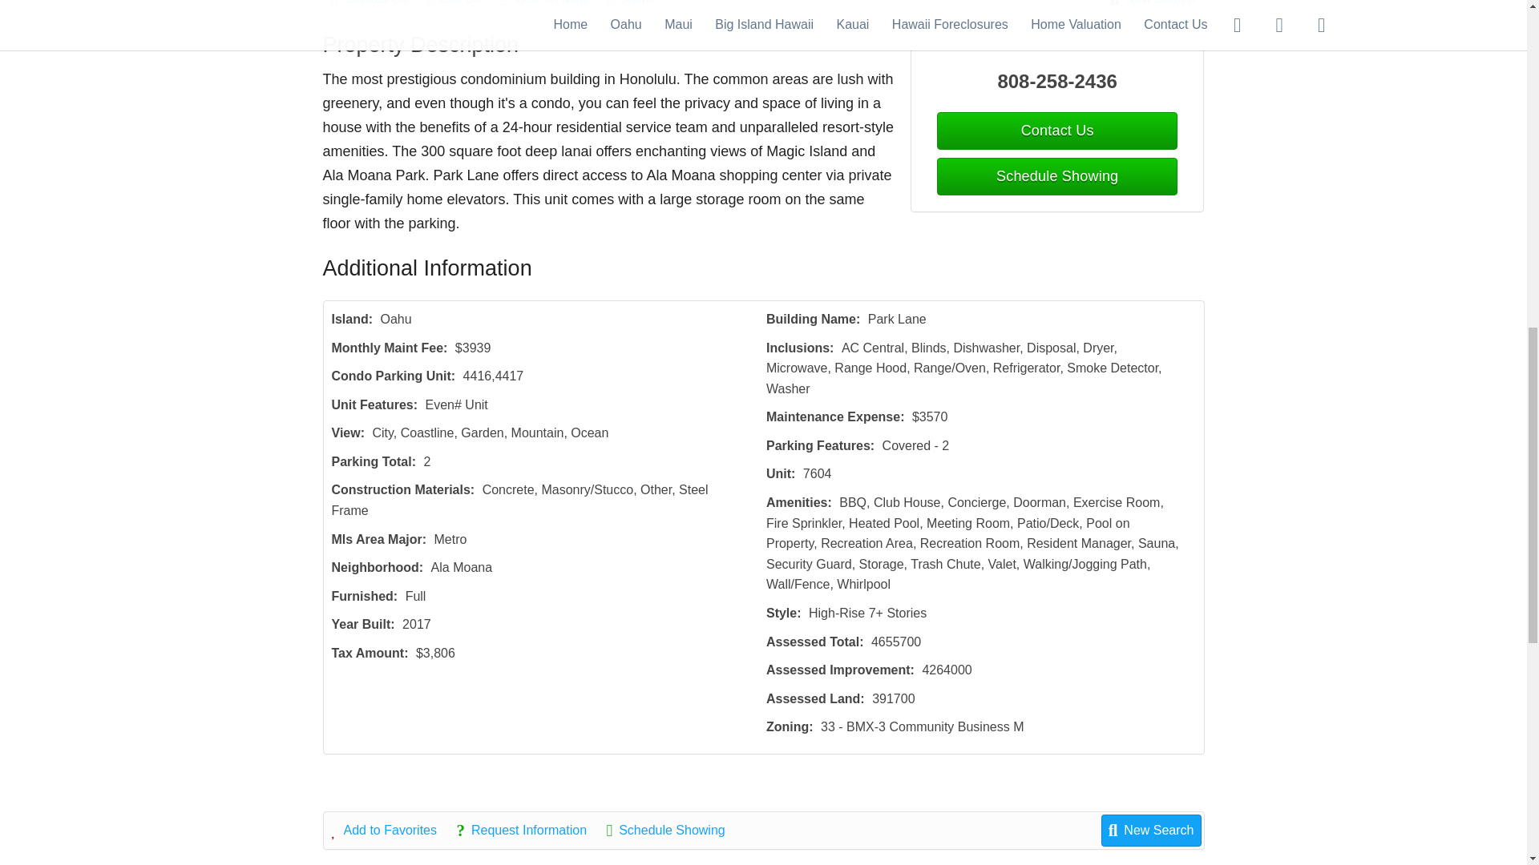 The image size is (1539, 865). Describe the element at coordinates (462, 6) in the screenshot. I see `Call Us` at that location.